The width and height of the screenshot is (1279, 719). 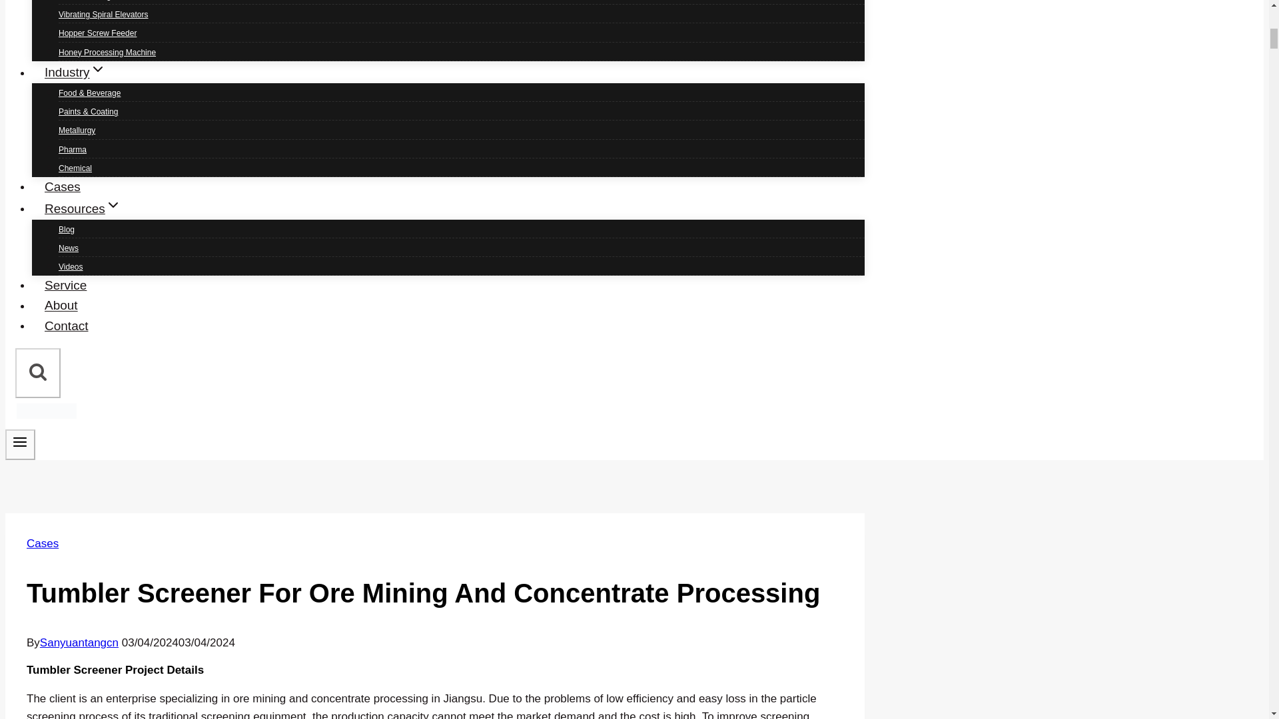 I want to click on SEARCH, so click(x=37, y=371).